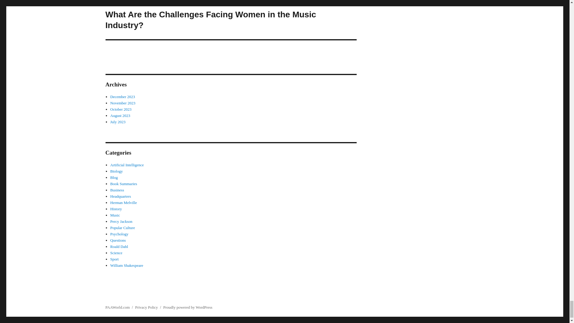 Image resolution: width=574 pixels, height=323 pixels. Describe the element at coordinates (121, 109) in the screenshot. I see `October 2023` at that location.